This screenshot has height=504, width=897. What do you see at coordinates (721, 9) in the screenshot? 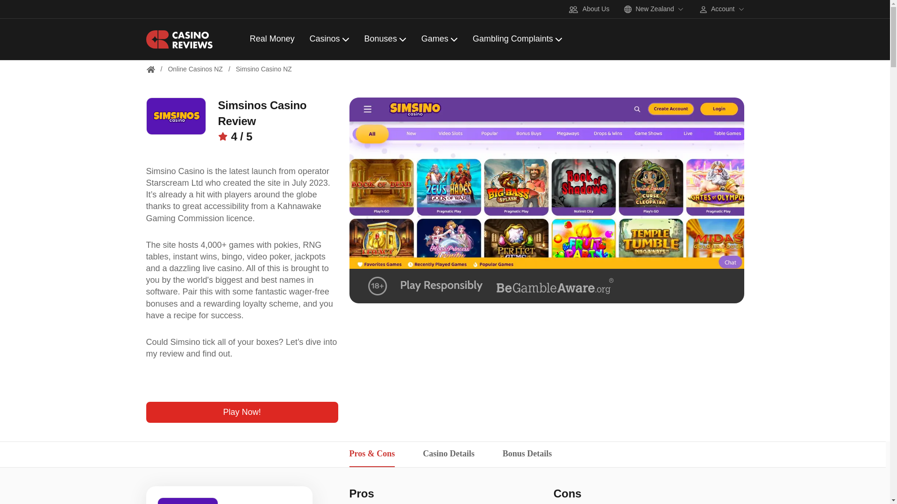
I see `Account` at bounding box center [721, 9].